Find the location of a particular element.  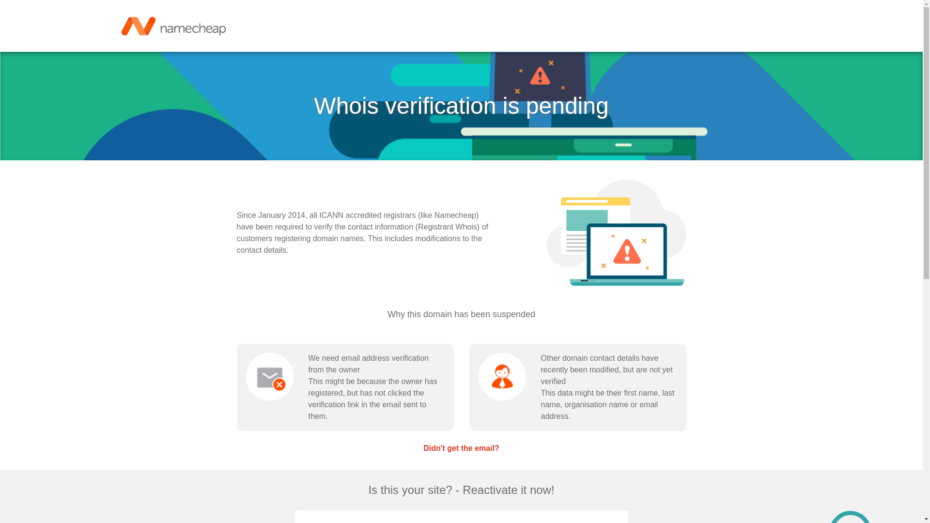

Didn't get the email? is located at coordinates (461, 448).